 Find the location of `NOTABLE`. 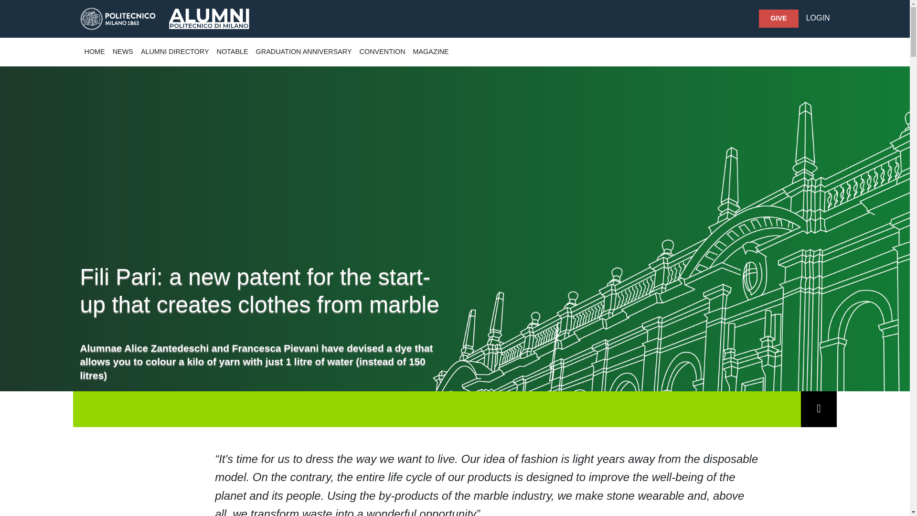

NOTABLE is located at coordinates (232, 52).